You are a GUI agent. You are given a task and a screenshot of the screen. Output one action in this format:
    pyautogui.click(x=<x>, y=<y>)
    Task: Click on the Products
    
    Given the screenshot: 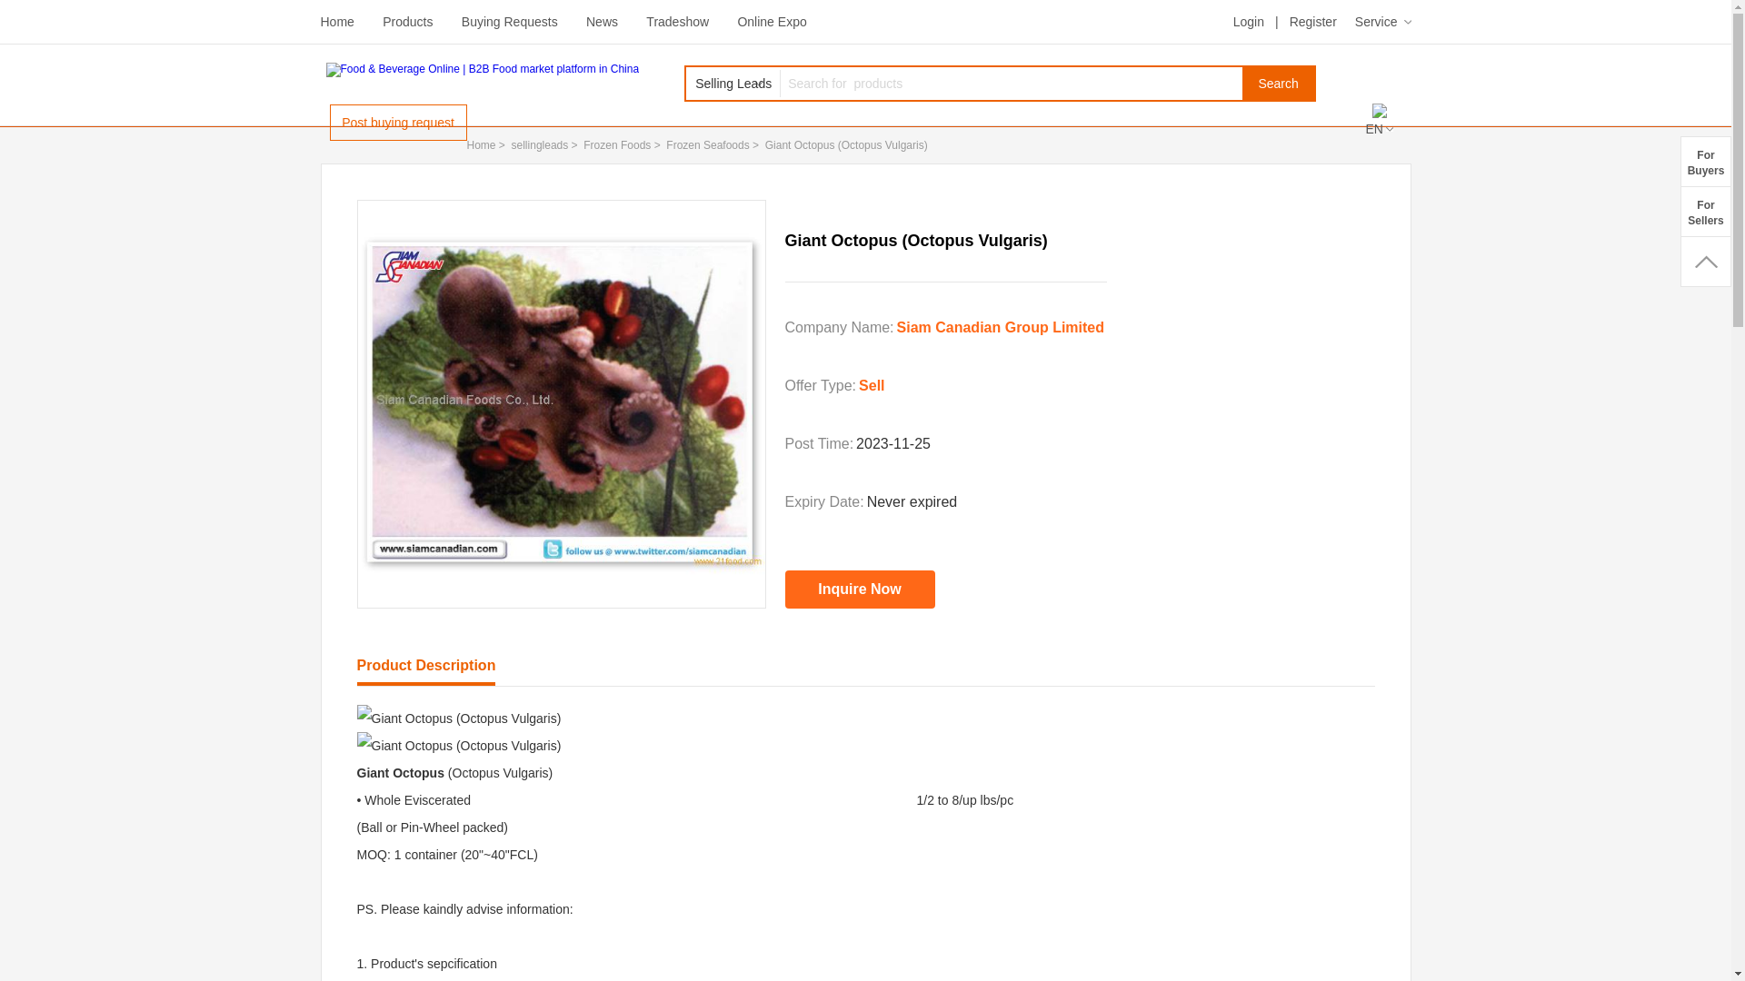 What is the action you would take?
    pyautogui.click(x=407, y=22)
    